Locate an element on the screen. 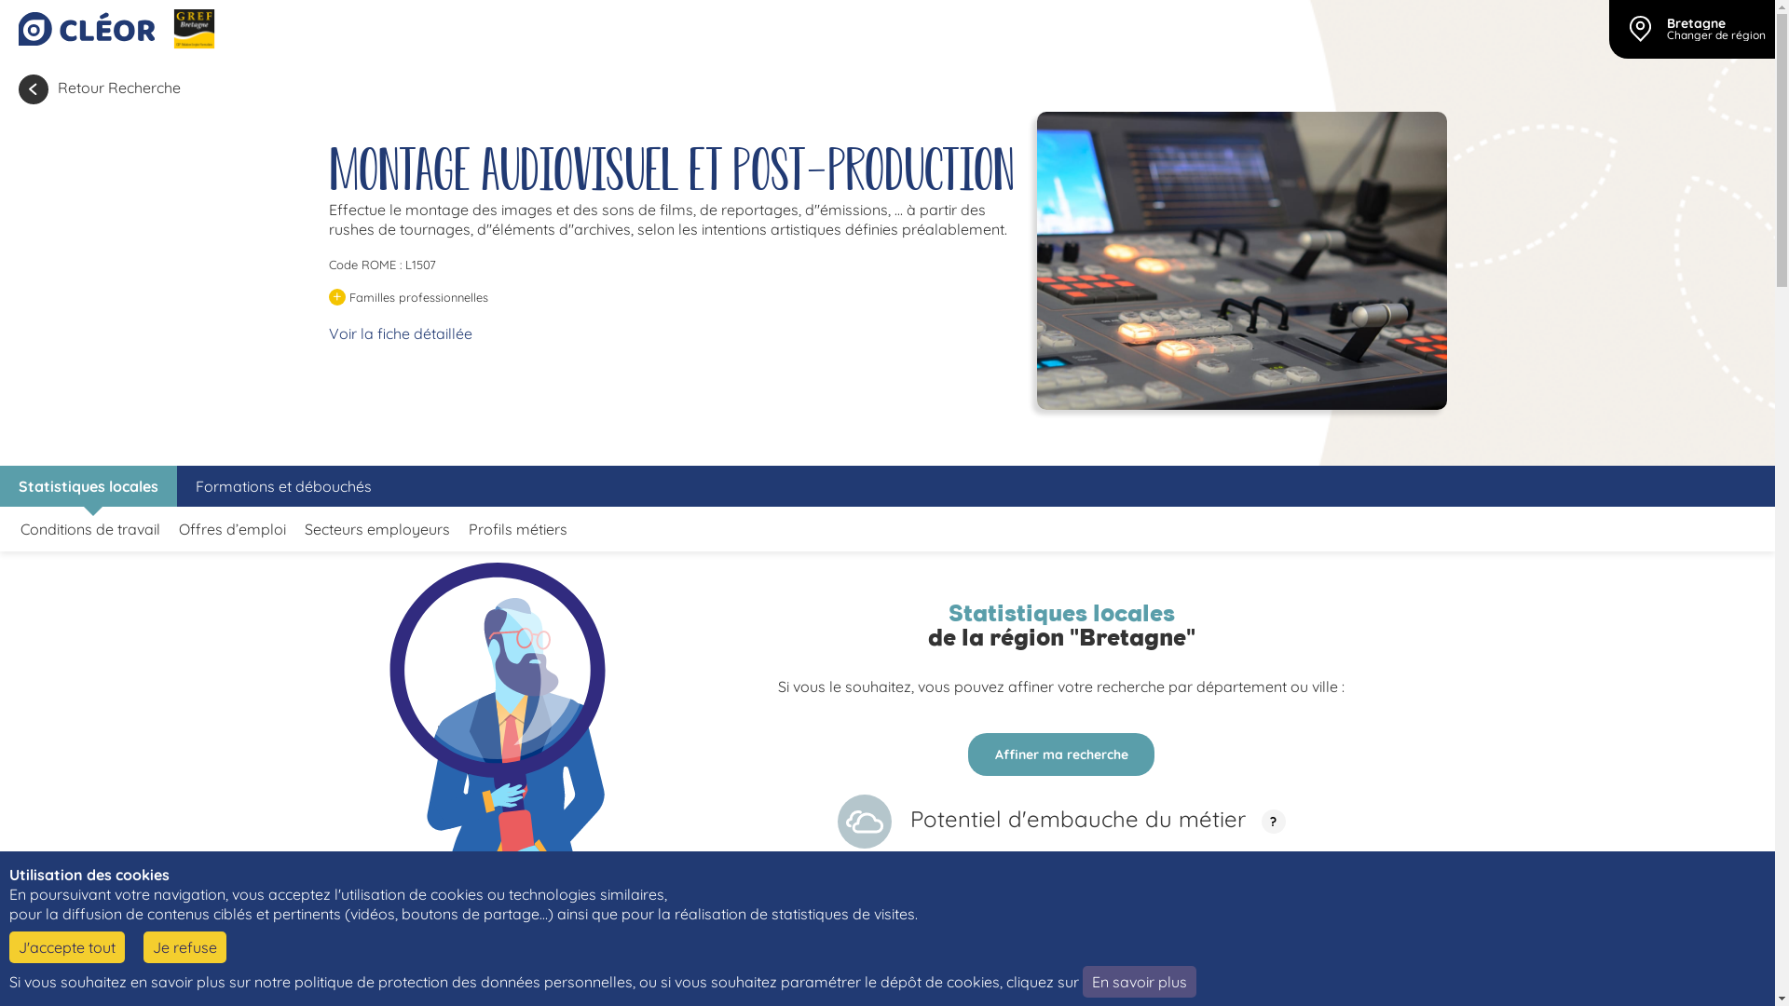 This screenshot has width=1789, height=1006. Bretagne is located at coordinates (1696, 23).